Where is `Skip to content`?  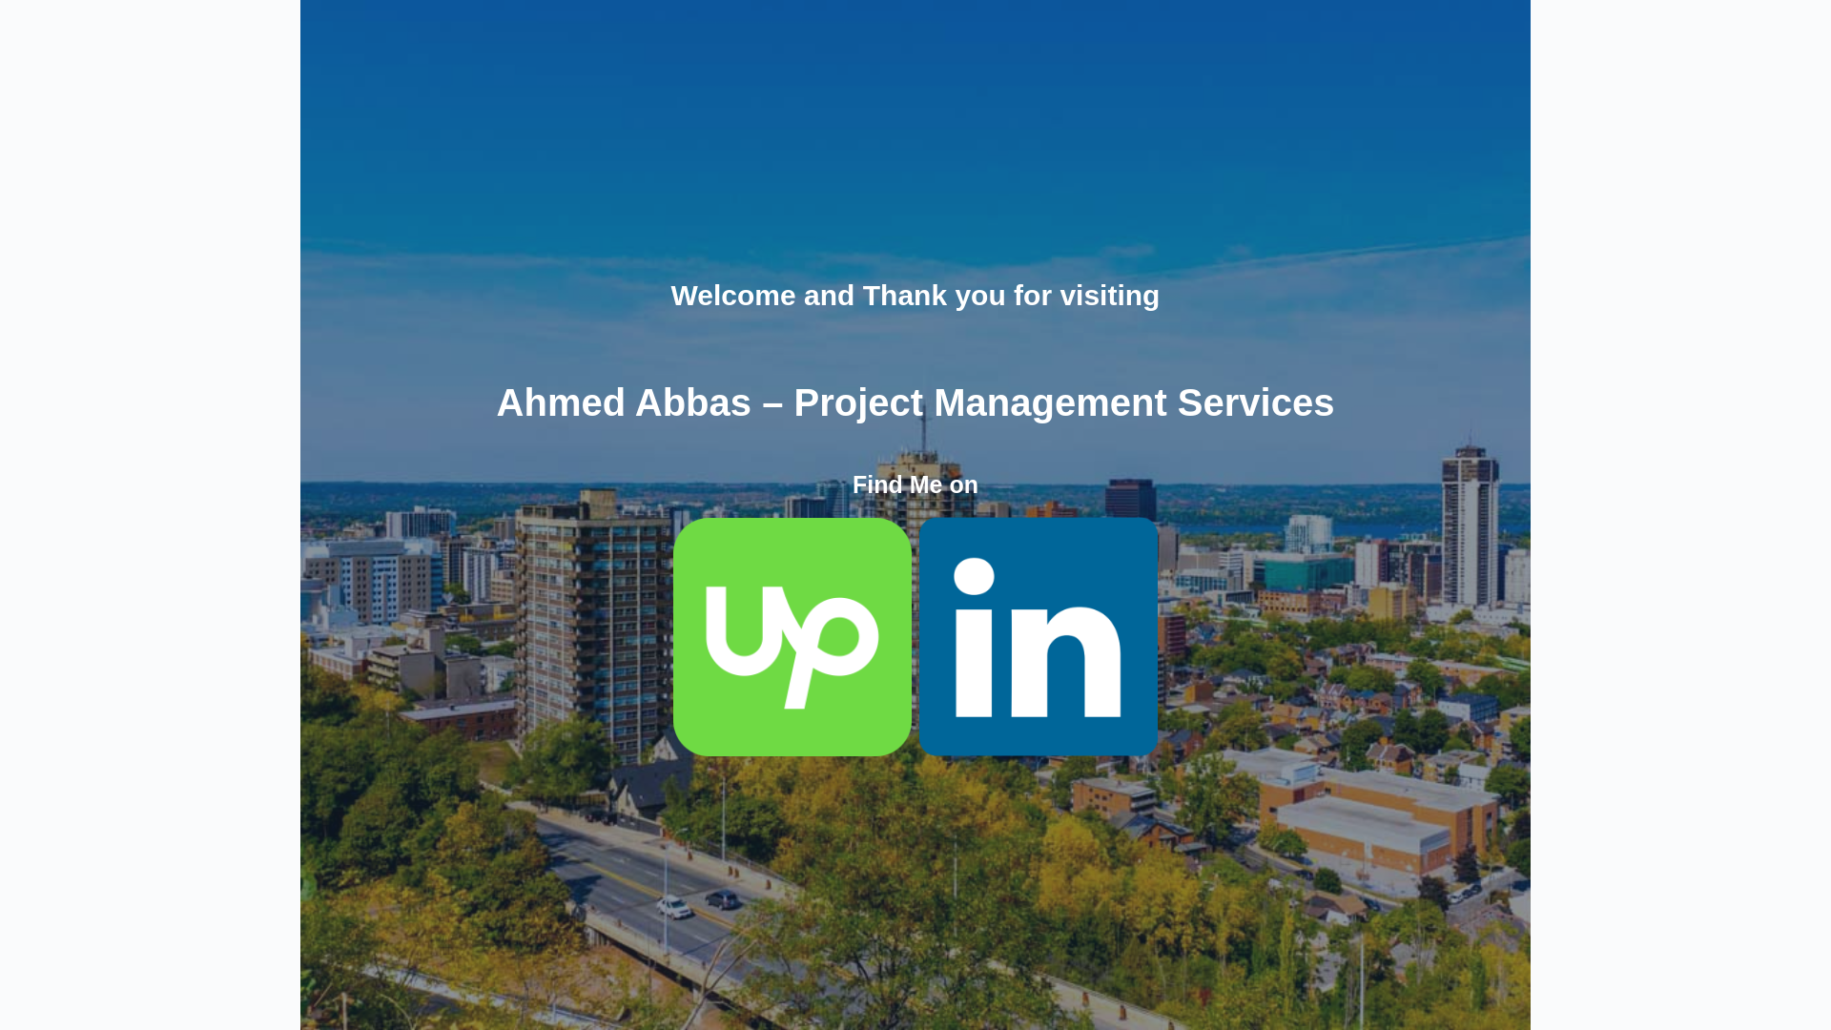 Skip to content is located at coordinates (19, 10).